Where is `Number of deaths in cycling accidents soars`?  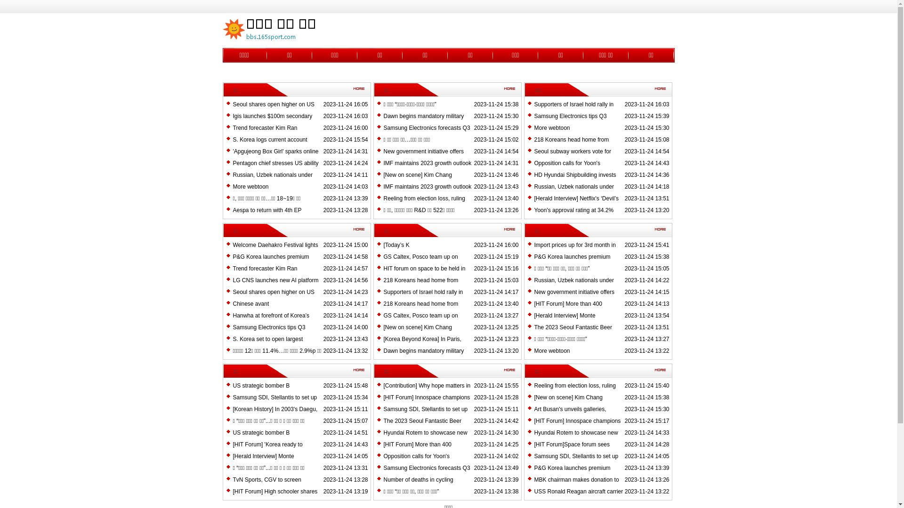
Number of deaths in cycling accidents soars is located at coordinates (418, 485).